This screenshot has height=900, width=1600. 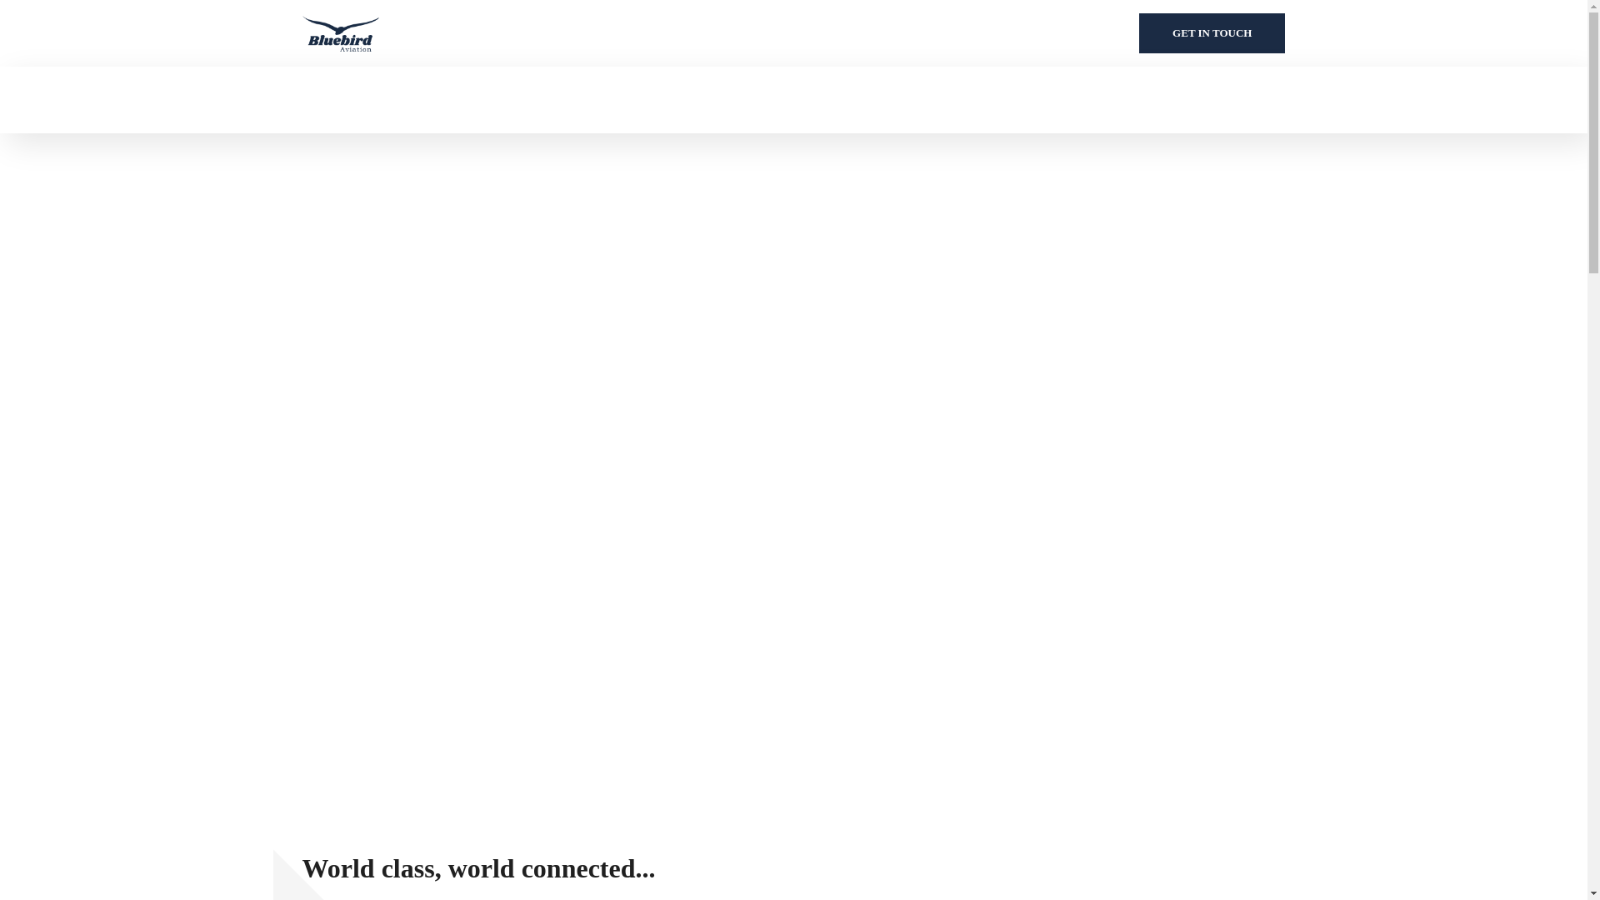 I want to click on GET IN TOUCH, so click(x=1212, y=33).